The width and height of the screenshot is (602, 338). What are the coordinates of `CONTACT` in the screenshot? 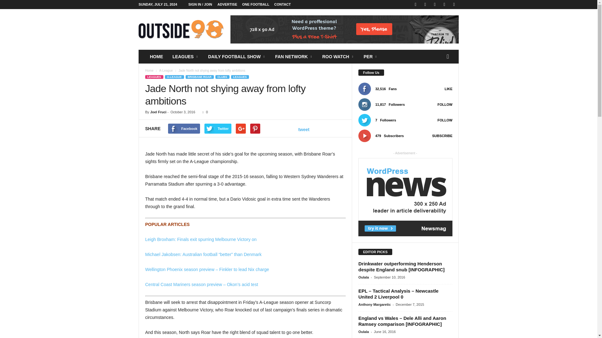 It's located at (283, 4).